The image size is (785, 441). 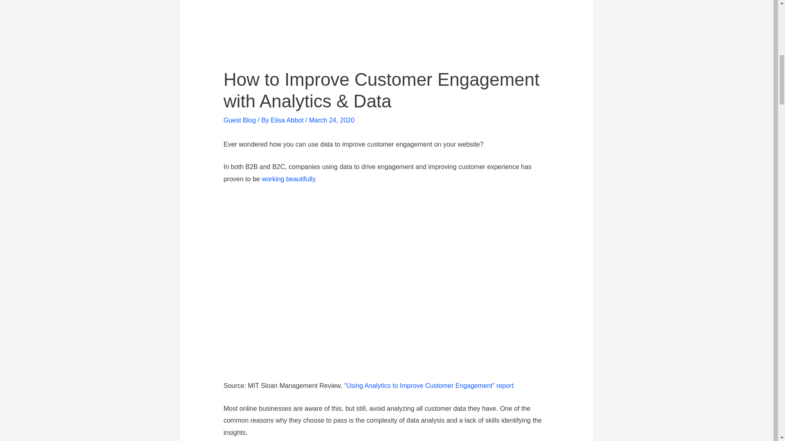 I want to click on Guest Blog, so click(x=240, y=120).